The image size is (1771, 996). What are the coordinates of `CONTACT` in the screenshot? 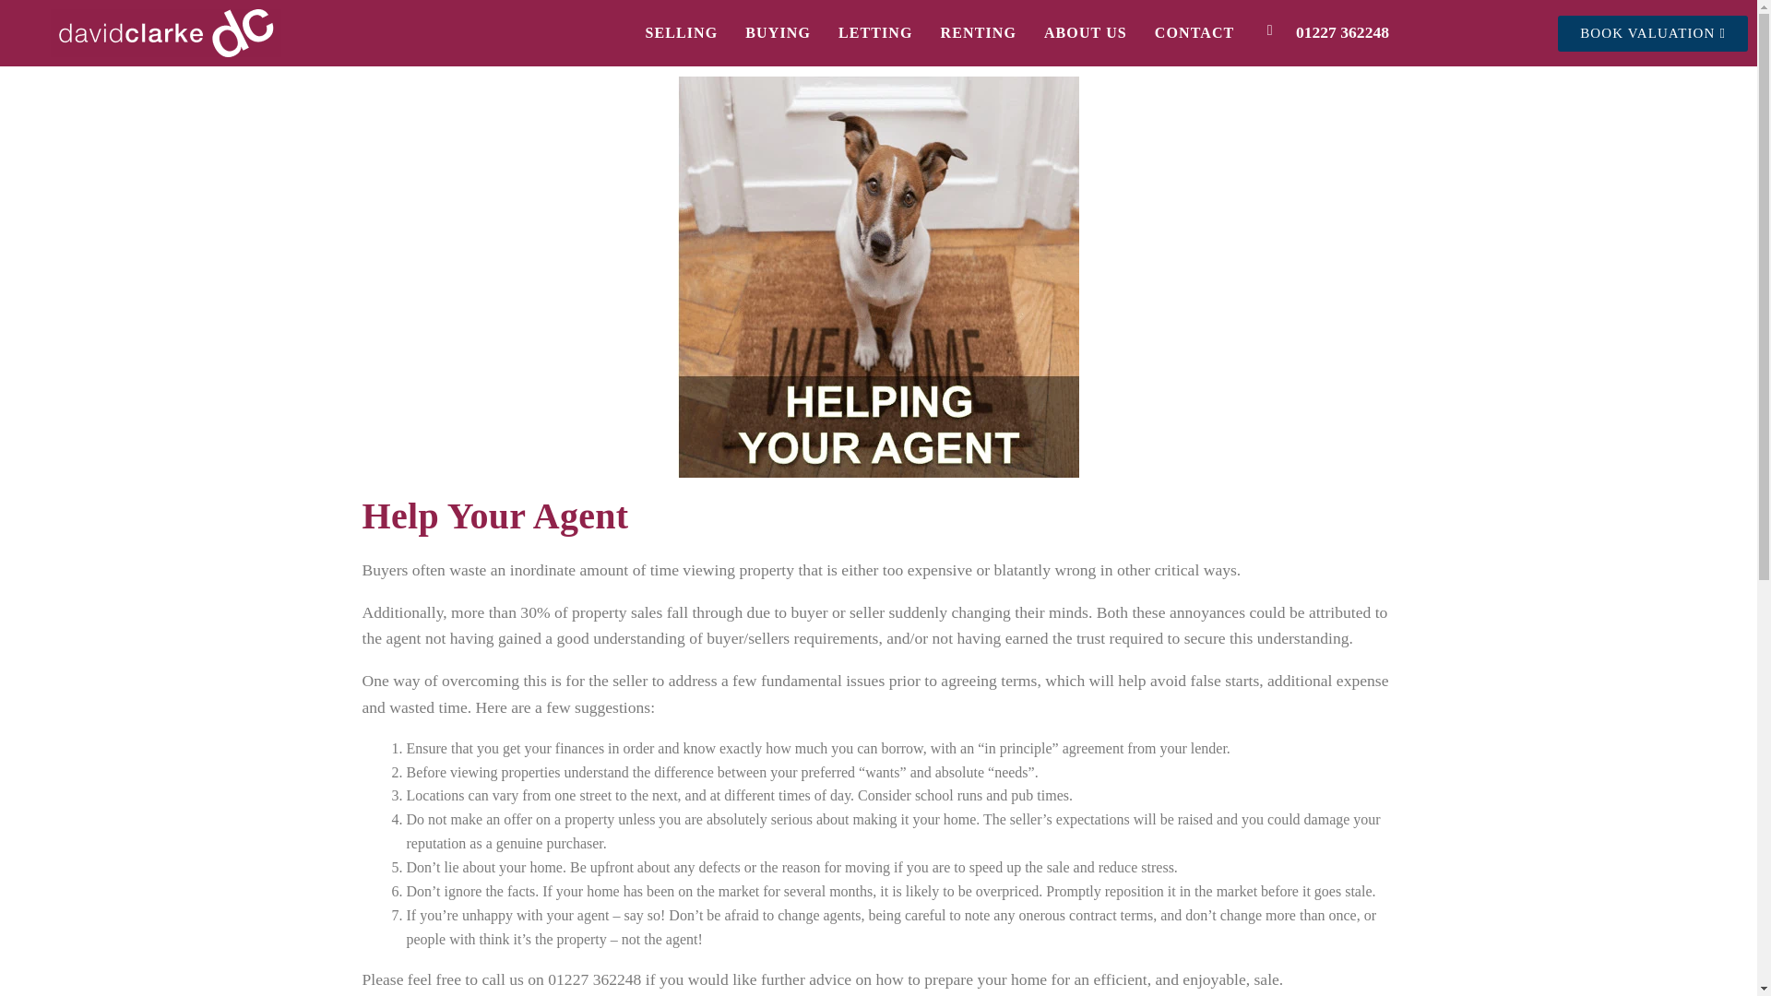 It's located at (1195, 33).